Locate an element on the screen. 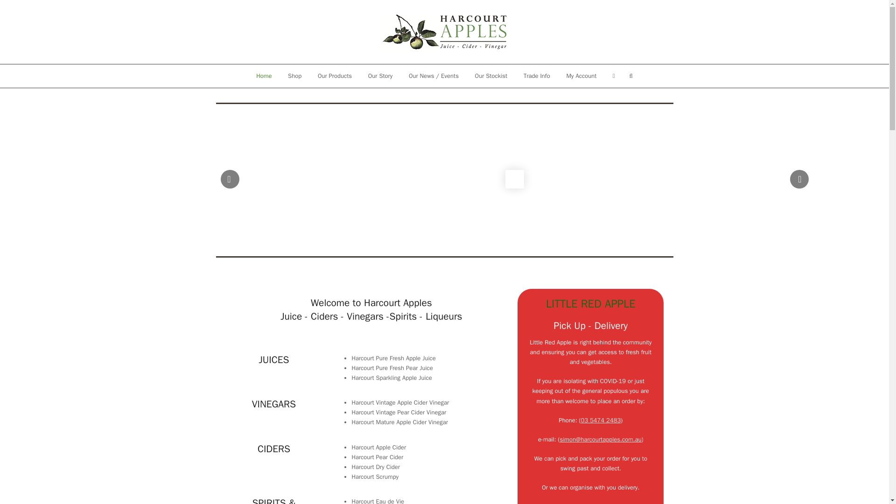 This screenshot has width=896, height=504. My Account is located at coordinates (581, 76).